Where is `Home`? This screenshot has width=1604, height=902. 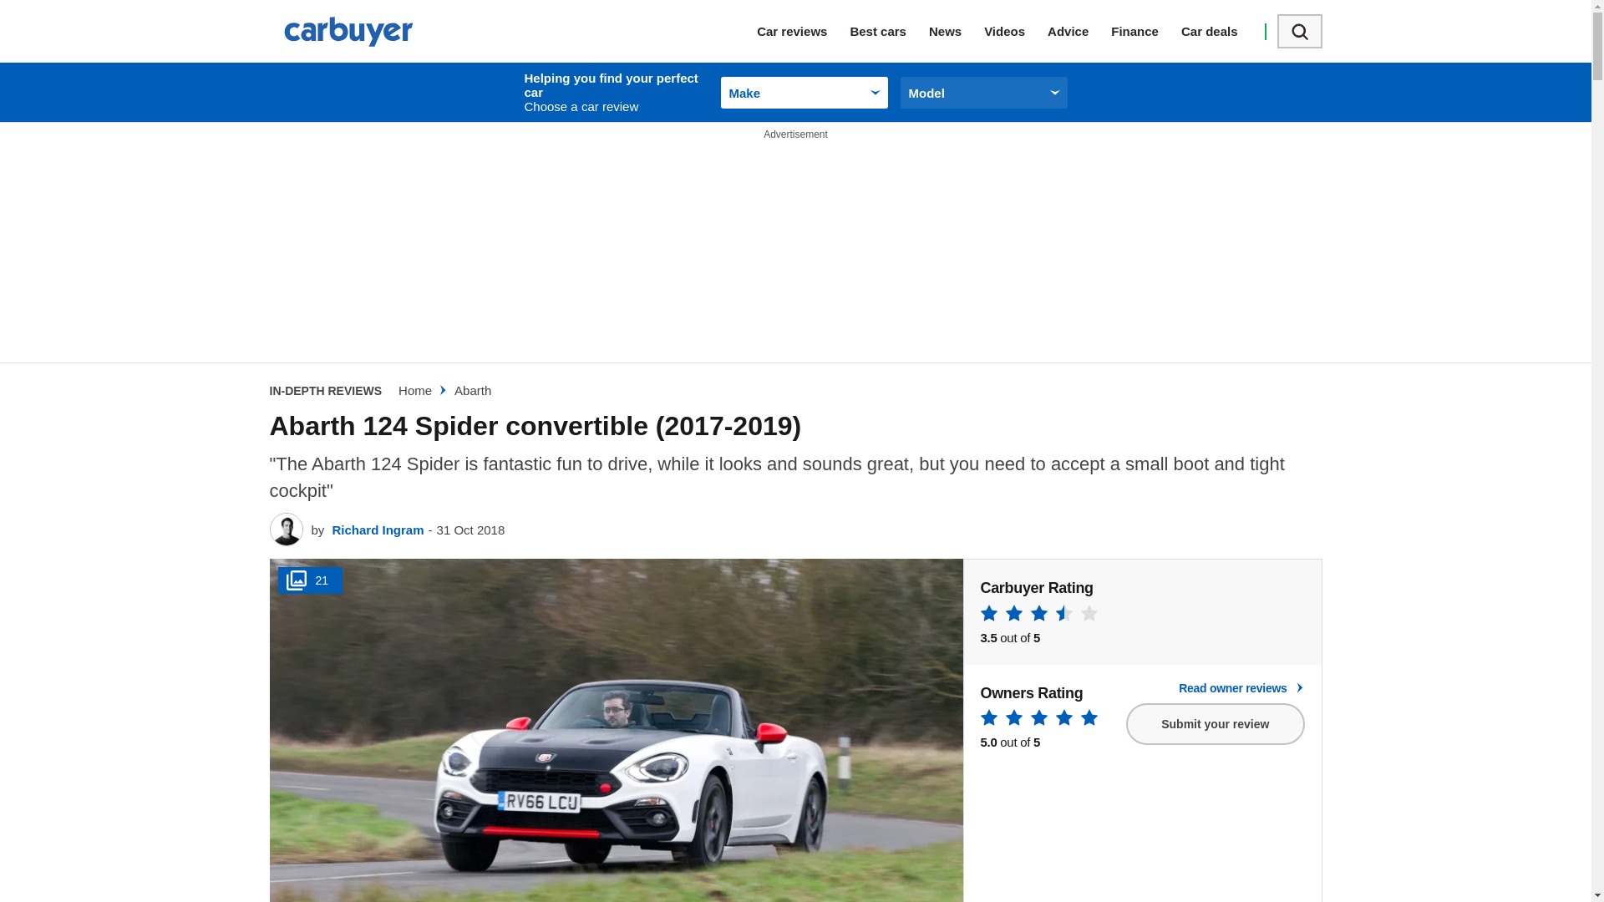 Home is located at coordinates (414, 391).